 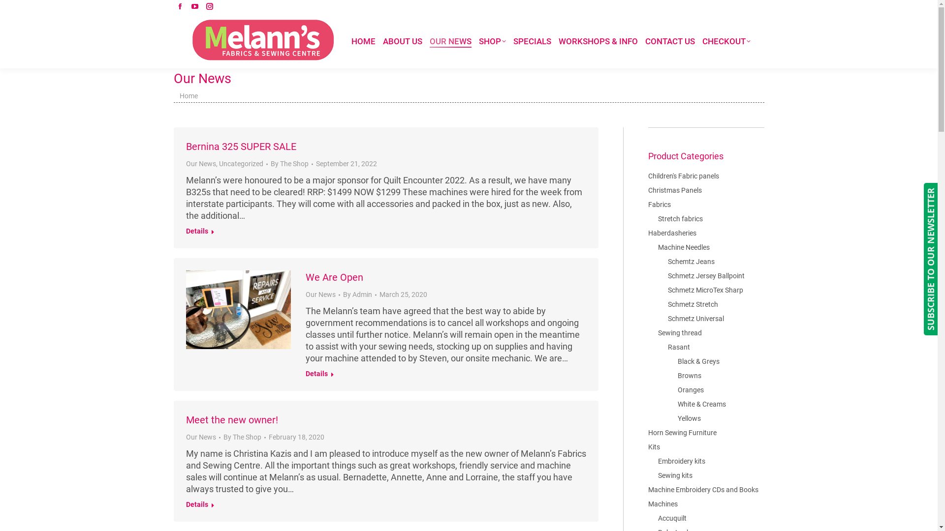 I want to click on Sewing thread, so click(x=679, y=333).